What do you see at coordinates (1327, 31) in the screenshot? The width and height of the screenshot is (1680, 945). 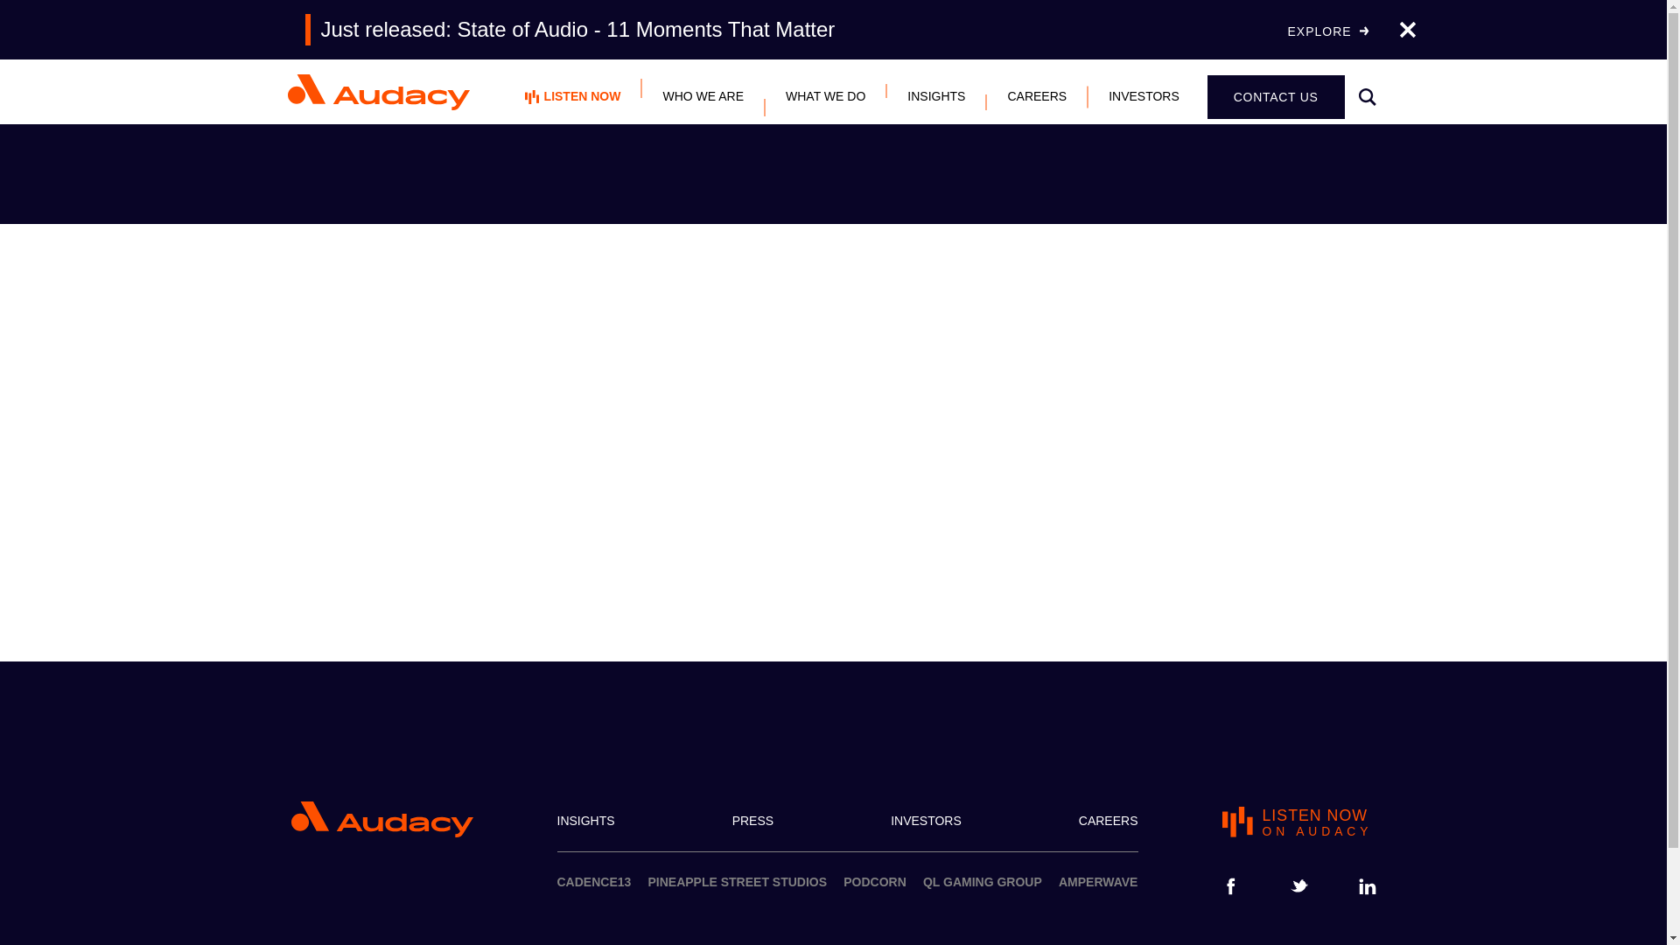 I see `EXPLORE` at bounding box center [1327, 31].